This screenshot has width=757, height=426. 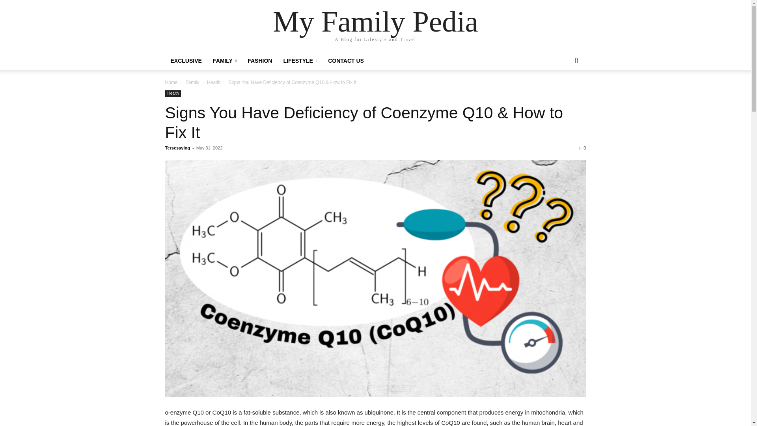 What do you see at coordinates (564, 92) in the screenshot?
I see `Search` at bounding box center [564, 92].